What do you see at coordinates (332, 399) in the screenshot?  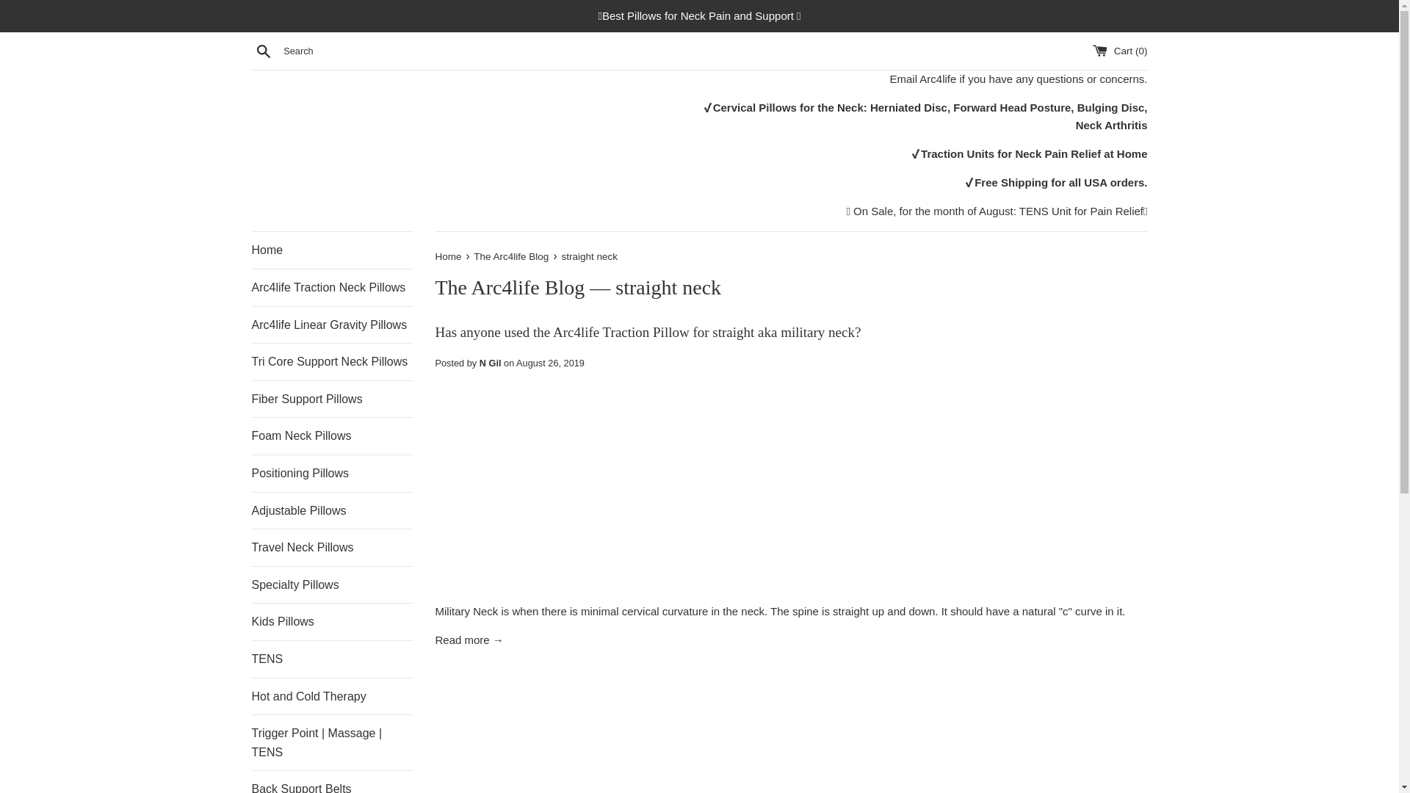 I see `Fiber Support Pillows` at bounding box center [332, 399].